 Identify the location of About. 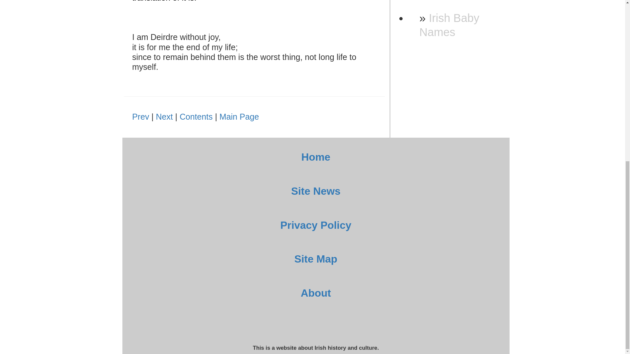
(316, 293).